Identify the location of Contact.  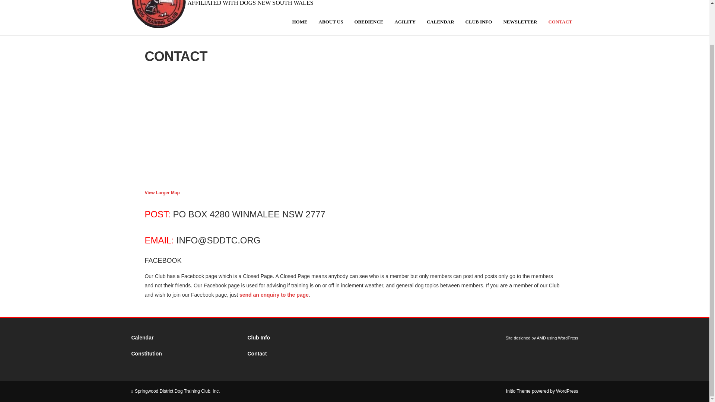
(257, 353).